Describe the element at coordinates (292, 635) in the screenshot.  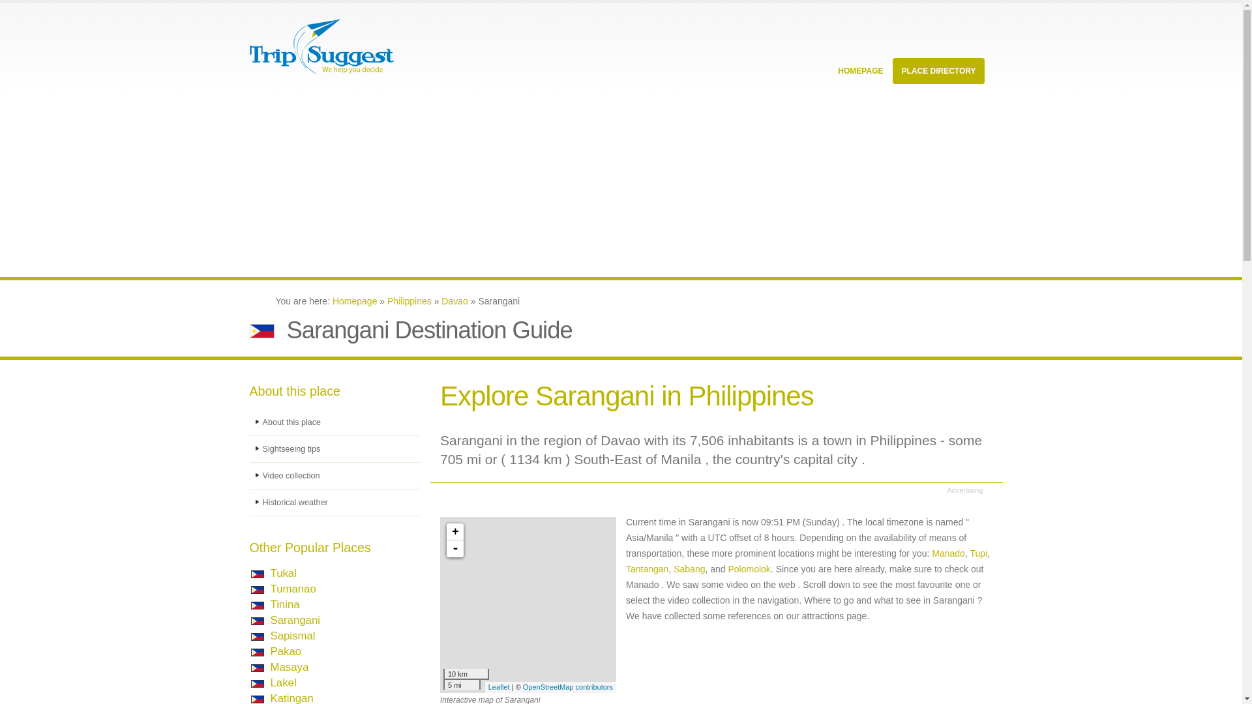
I see `Sapismal` at that location.